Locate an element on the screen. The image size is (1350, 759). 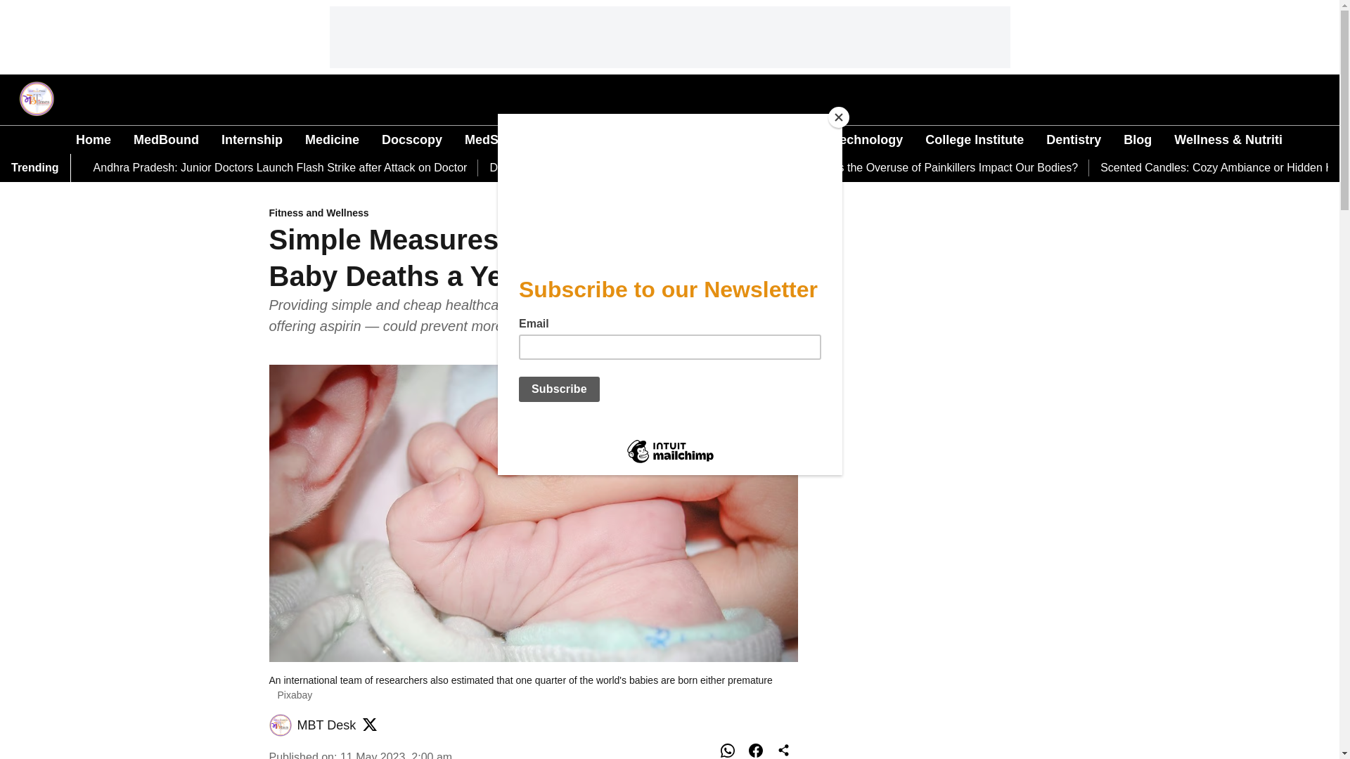
MedBound is located at coordinates (166, 139).